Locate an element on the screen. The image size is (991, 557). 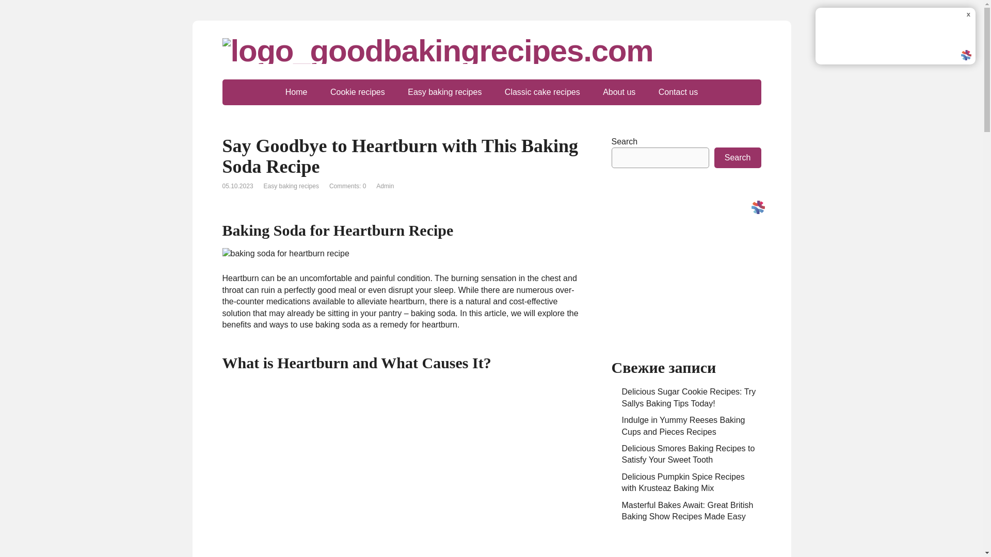
Easy baking recipes is located at coordinates (291, 186).